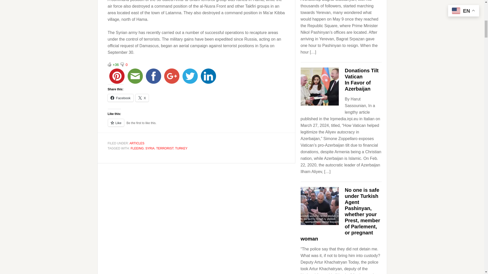 This screenshot has height=274, width=488. What do you see at coordinates (172, 76) in the screenshot?
I see `google` at bounding box center [172, 76].